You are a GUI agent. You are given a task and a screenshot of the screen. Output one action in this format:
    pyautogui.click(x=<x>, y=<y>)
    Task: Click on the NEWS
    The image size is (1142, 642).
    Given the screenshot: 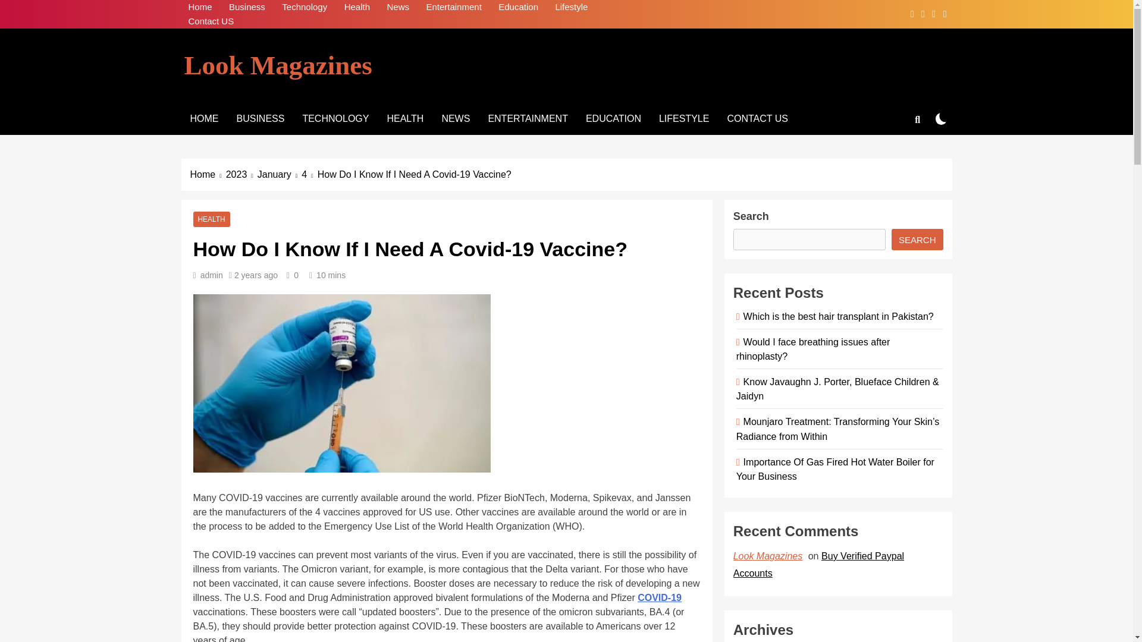 What is the action you would take?
    pyautogui.click(x=456, y=118)
    